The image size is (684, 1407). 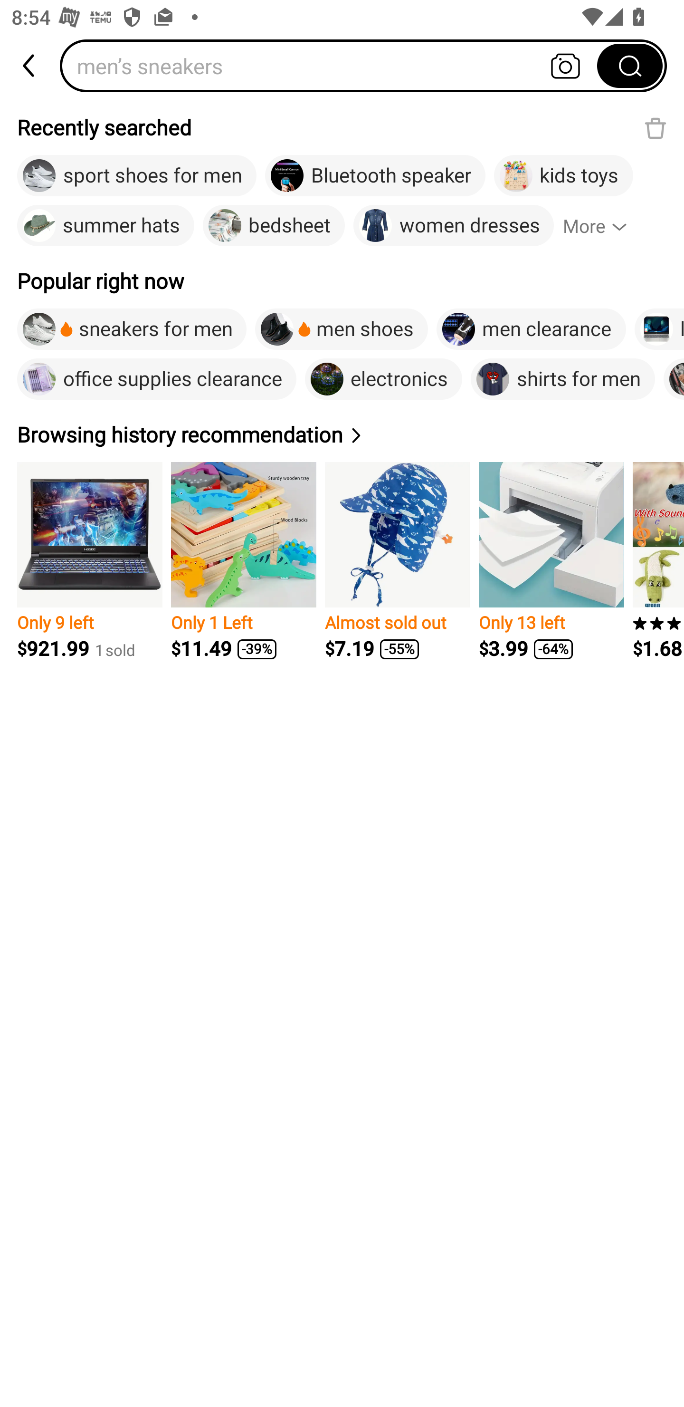 What do you see at coordinates (565, 66) in the screenshot?
I see `Search by photo` at bounding box center [565, 66].